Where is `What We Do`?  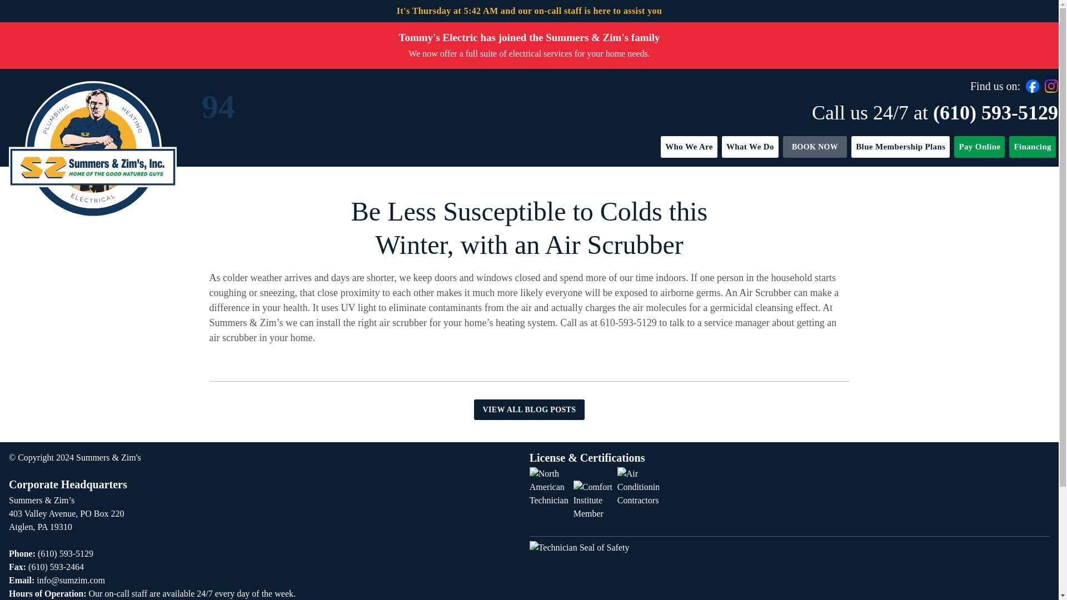 What We Do is located at coordinates (750, 147).